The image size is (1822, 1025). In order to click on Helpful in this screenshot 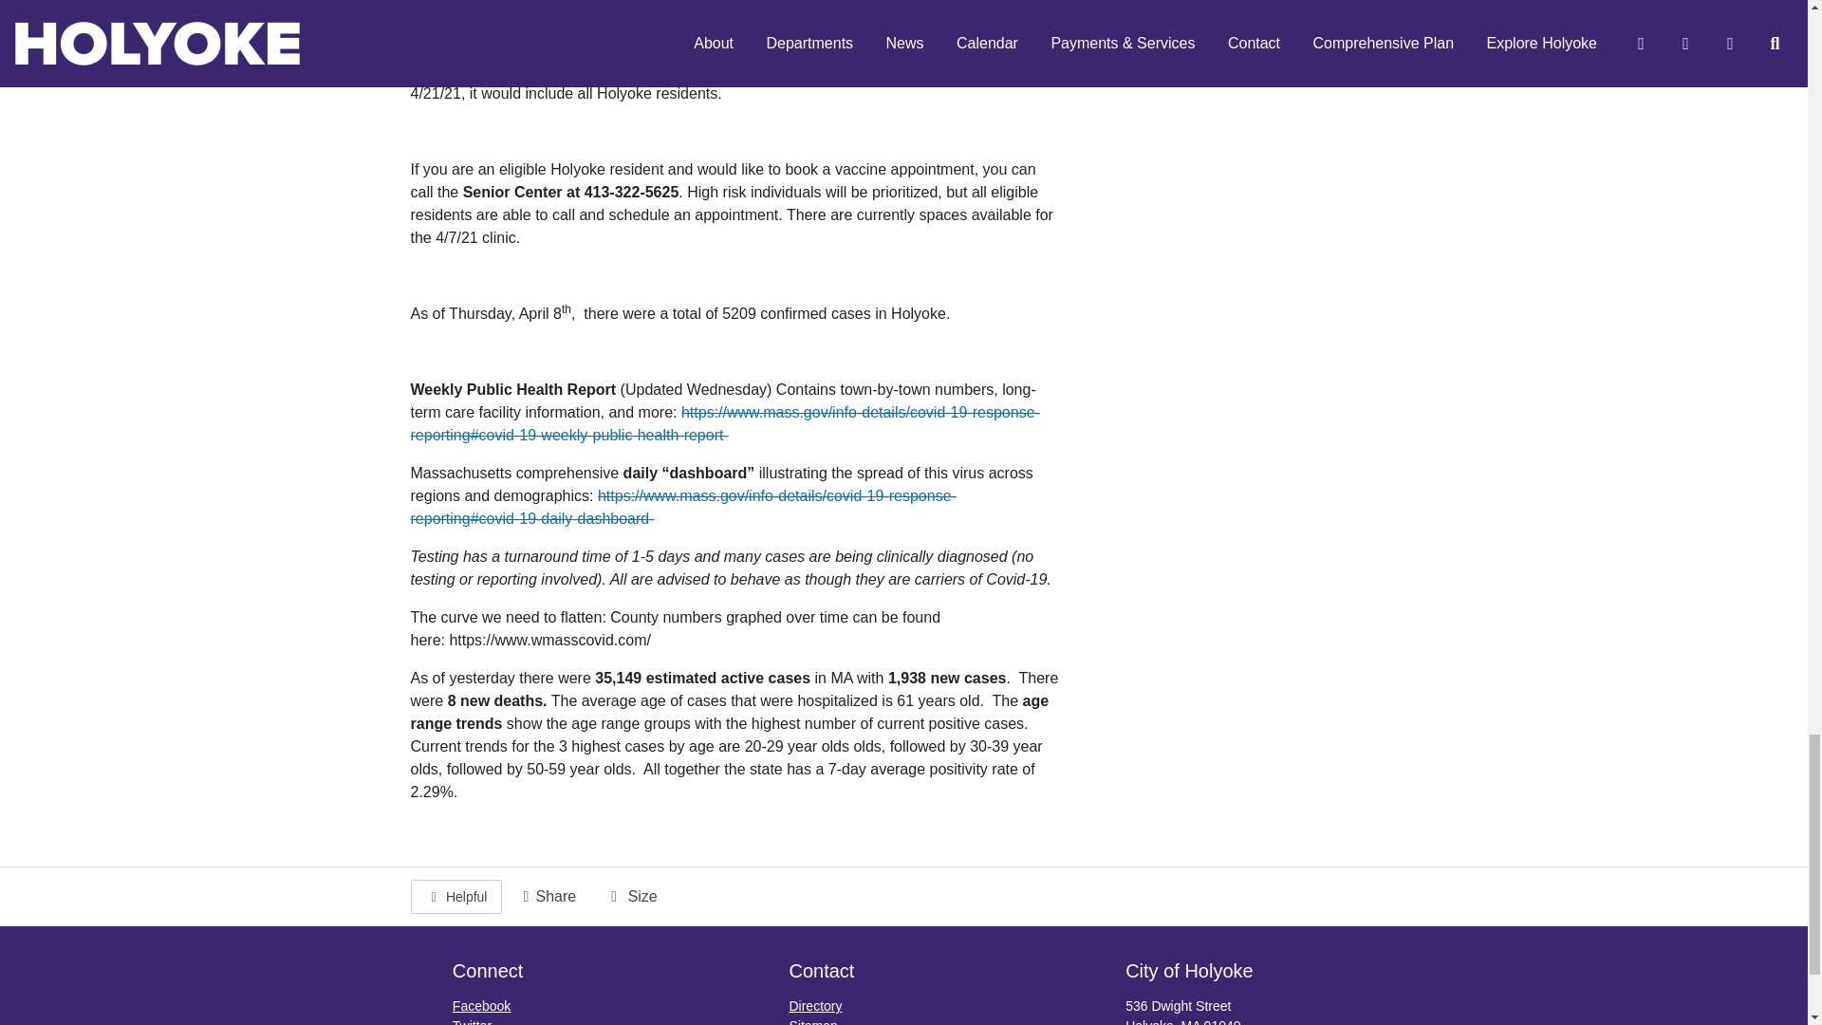, I will do `click(455, 896)`.